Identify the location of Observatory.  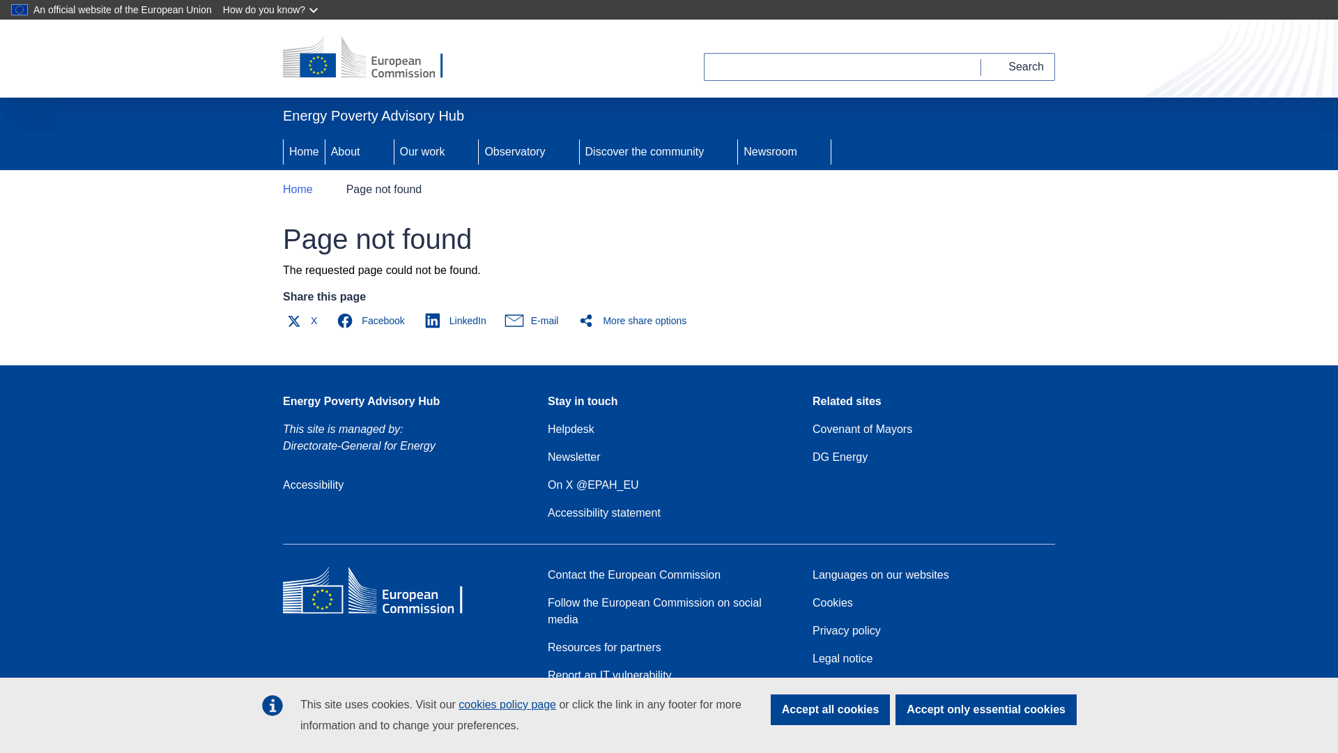
(513, 152).